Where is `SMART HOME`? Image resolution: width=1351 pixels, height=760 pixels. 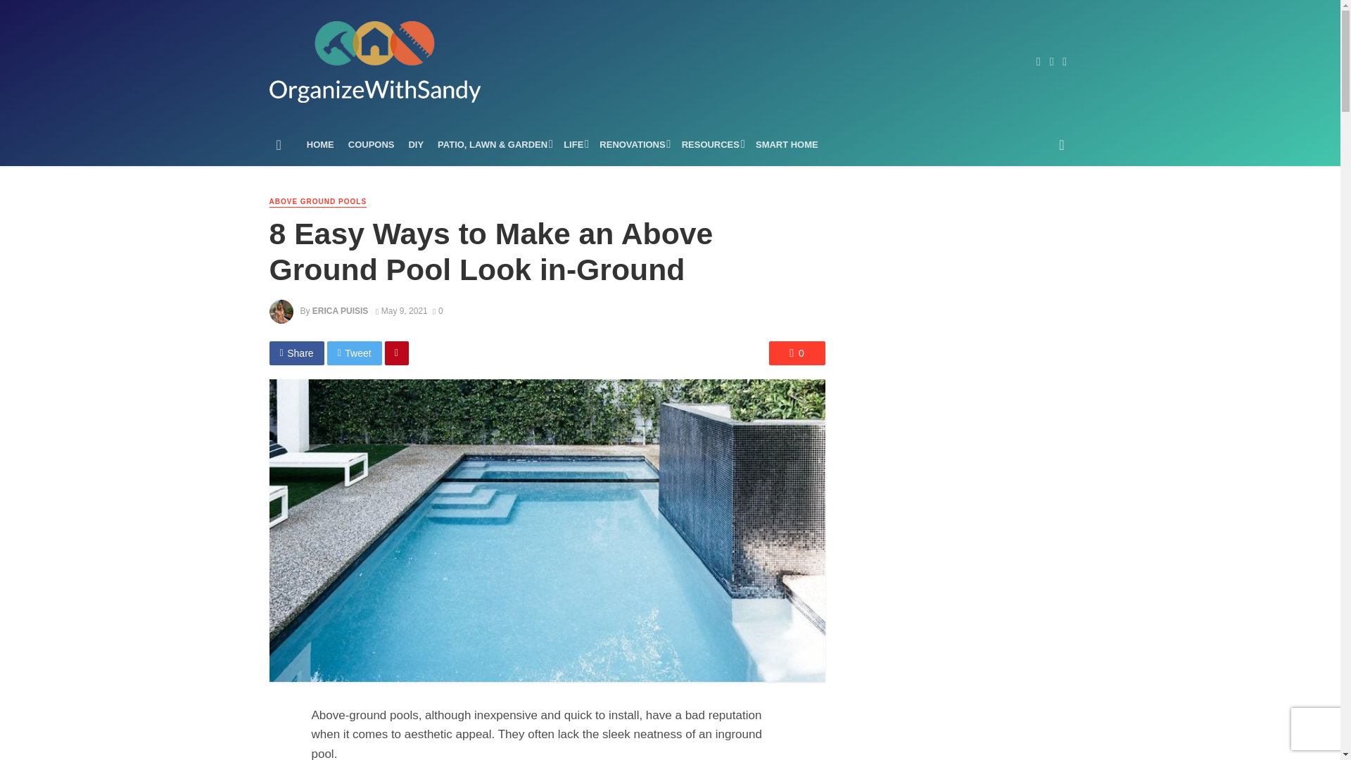 SMART HOME is located at coordinates (787, 145).